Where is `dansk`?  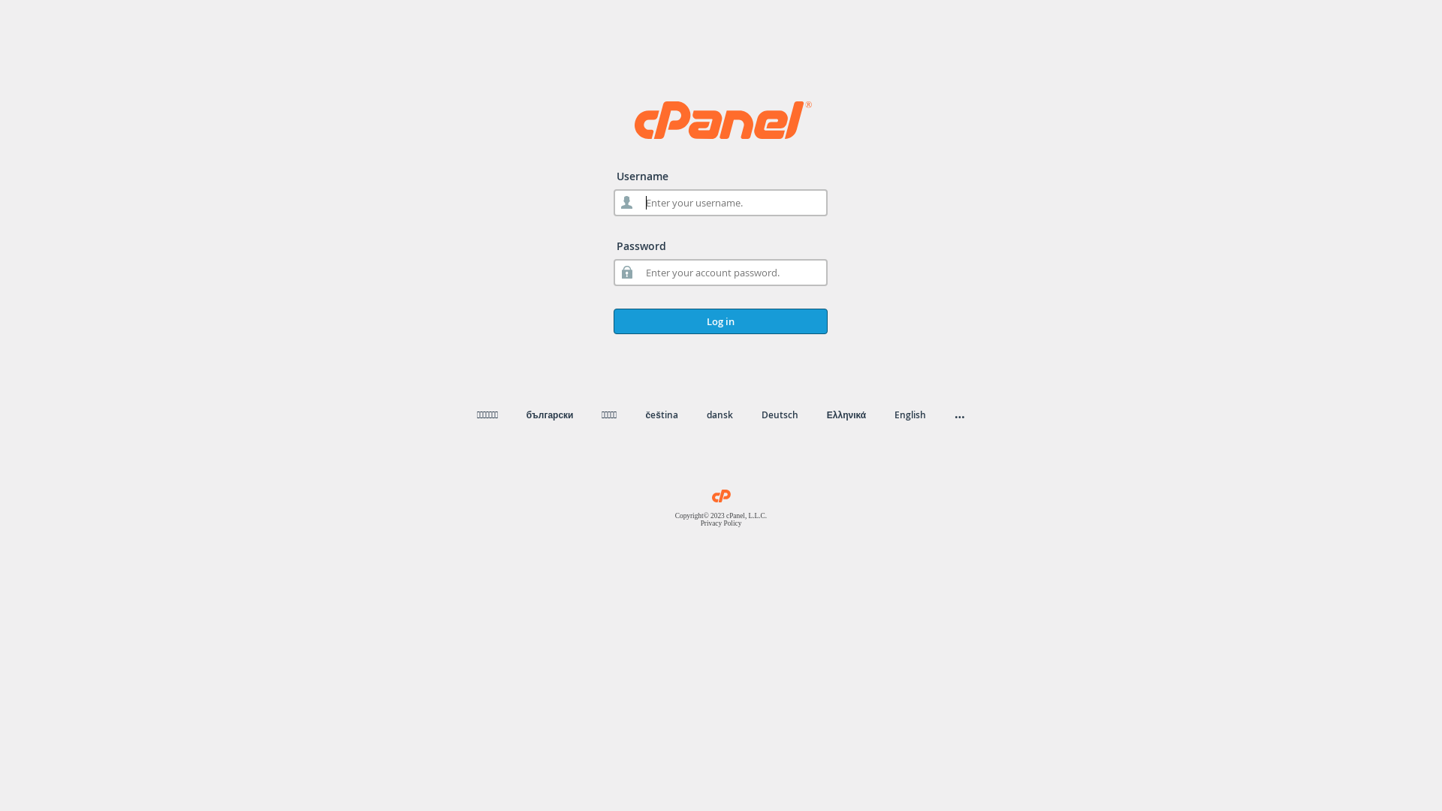 dansk is located at coordinates (719, 415).